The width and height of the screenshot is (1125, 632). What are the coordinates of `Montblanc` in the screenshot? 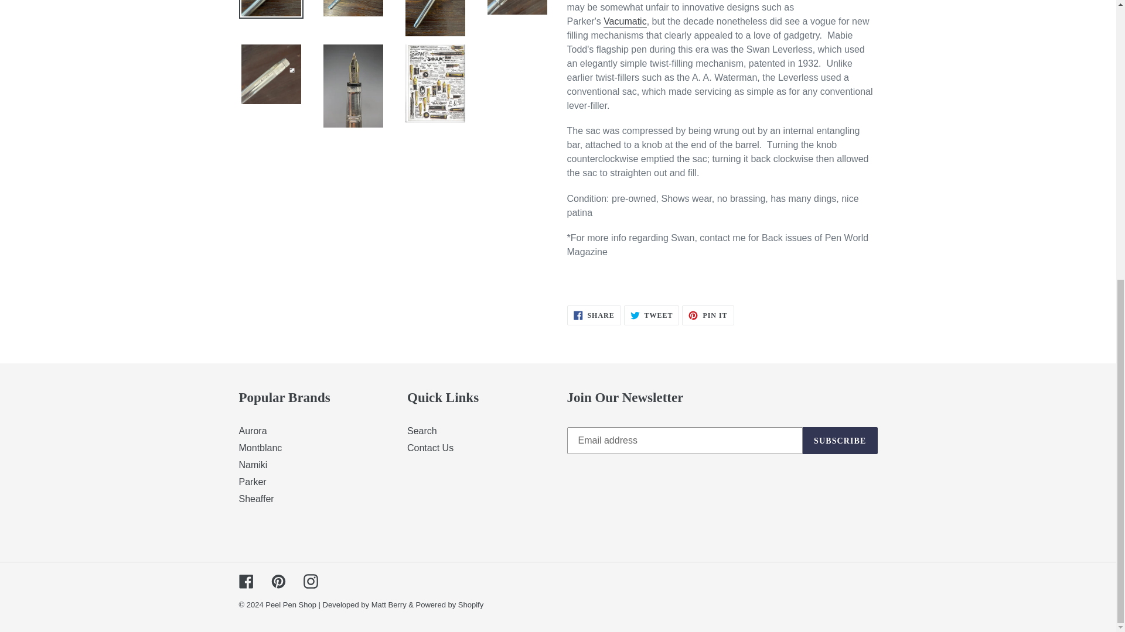 It's located at (422, 431).